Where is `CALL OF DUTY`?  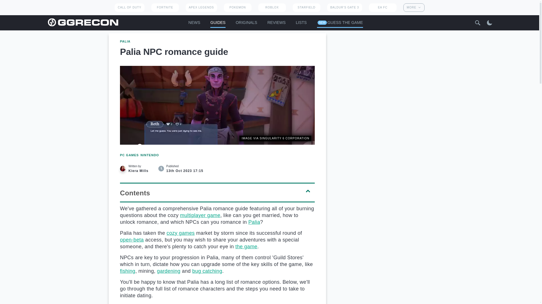 CALL OF DUTY is located at coordinates (129, 7).